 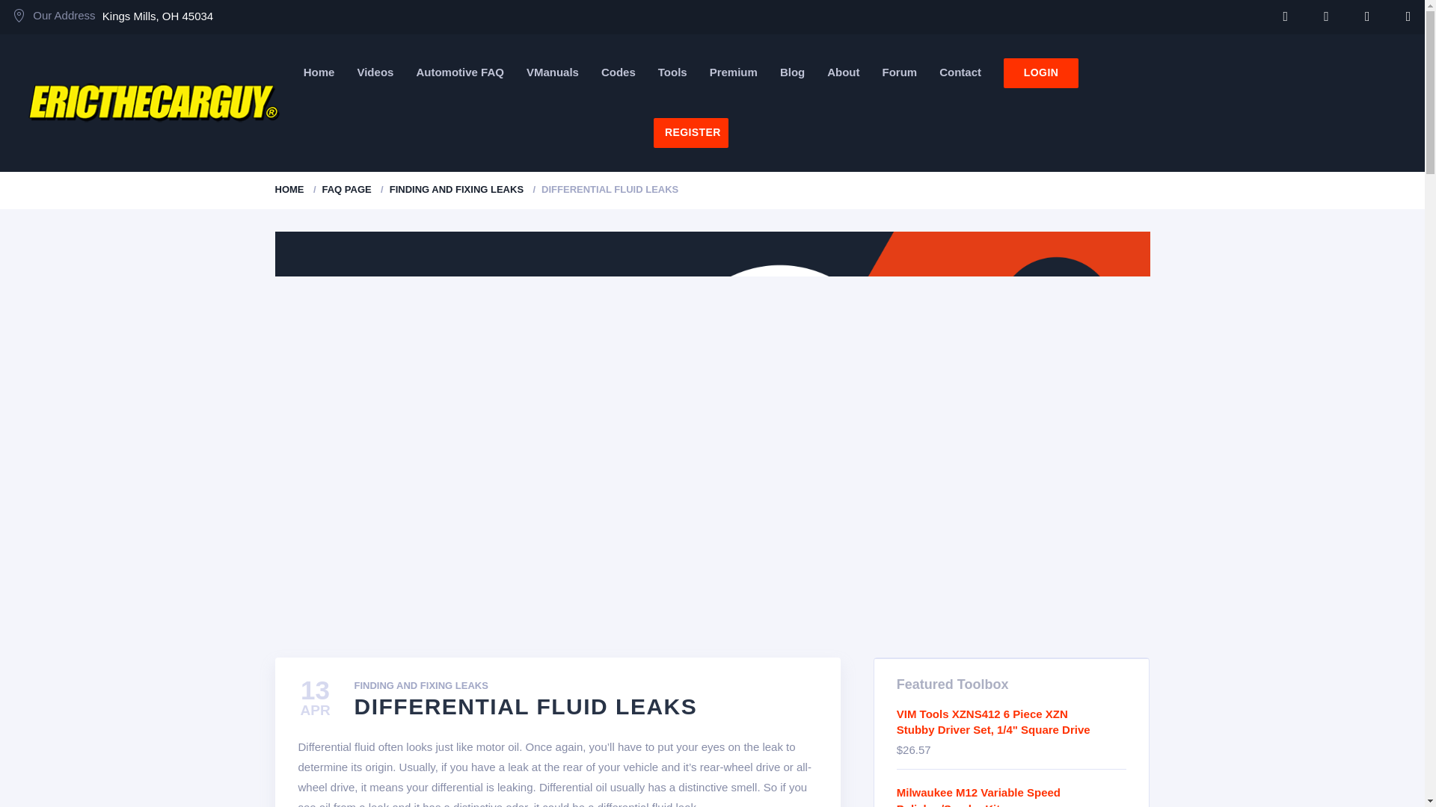 What do you see at coordinates (459, 72) in the screenshot?
I see `Automotive FAQ` at bounding box center [459, 72].